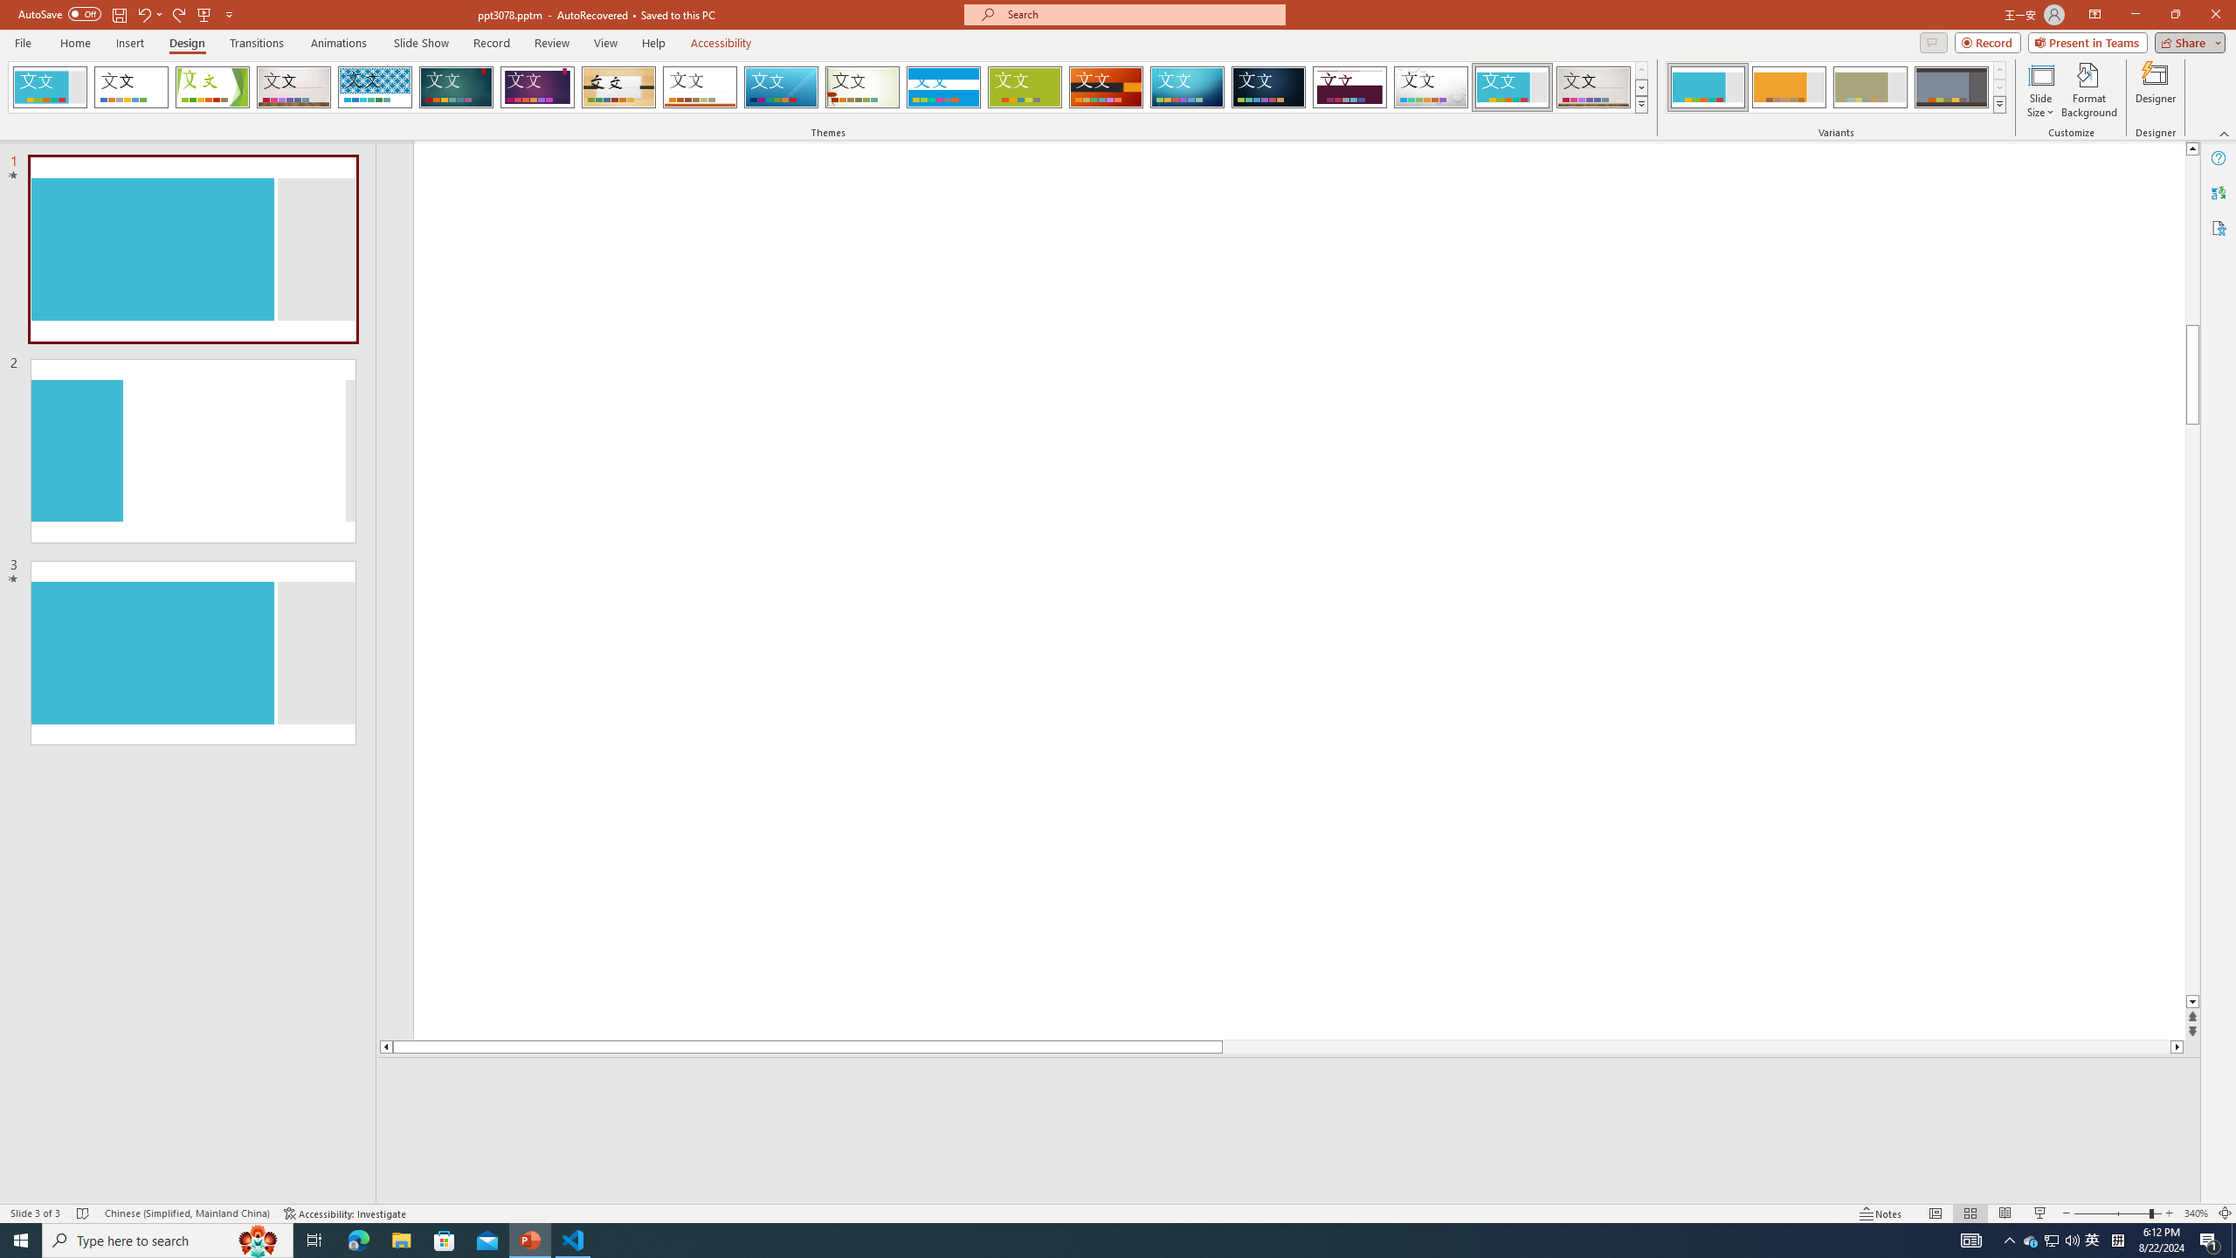 The width and height of the screenshot is (2236, 1258). What do you see at coordinates (1513, 87) in the screenshot?
I see `Frame` at bounding box center [1513, 87].